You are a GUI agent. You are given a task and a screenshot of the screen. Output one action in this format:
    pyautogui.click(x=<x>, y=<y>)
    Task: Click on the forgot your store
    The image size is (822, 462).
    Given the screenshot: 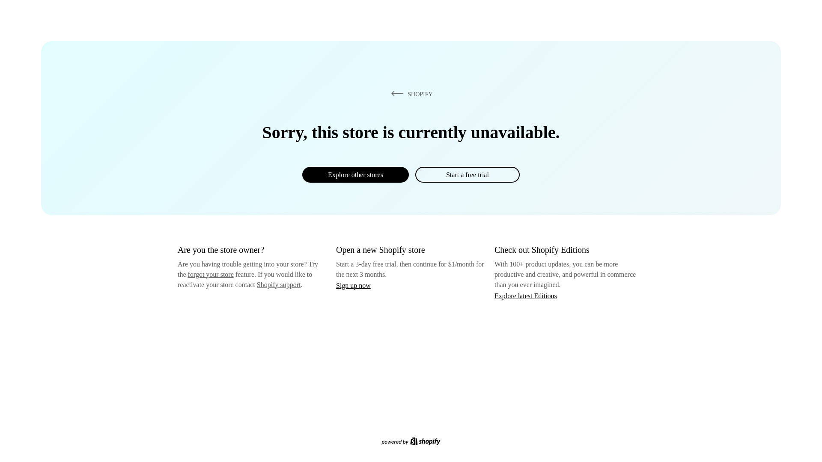 What is the action you would take?
    pyautogui.click(x=211, y=274)
    